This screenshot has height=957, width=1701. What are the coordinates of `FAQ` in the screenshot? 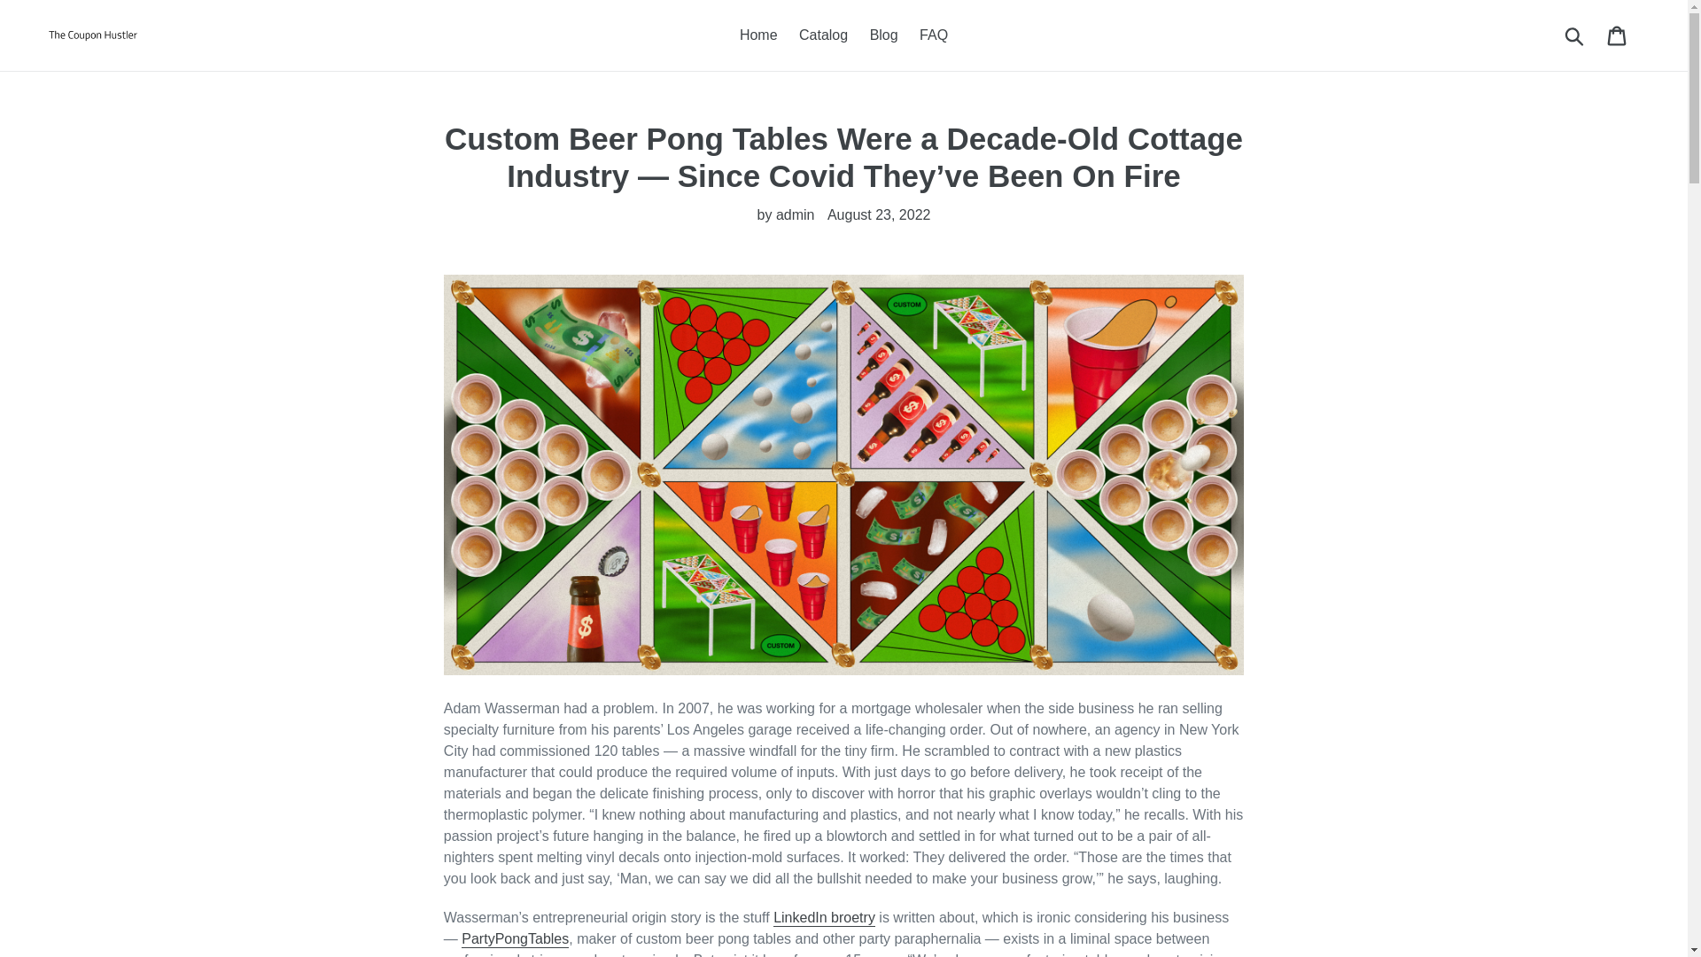 It's located at (933, 35).